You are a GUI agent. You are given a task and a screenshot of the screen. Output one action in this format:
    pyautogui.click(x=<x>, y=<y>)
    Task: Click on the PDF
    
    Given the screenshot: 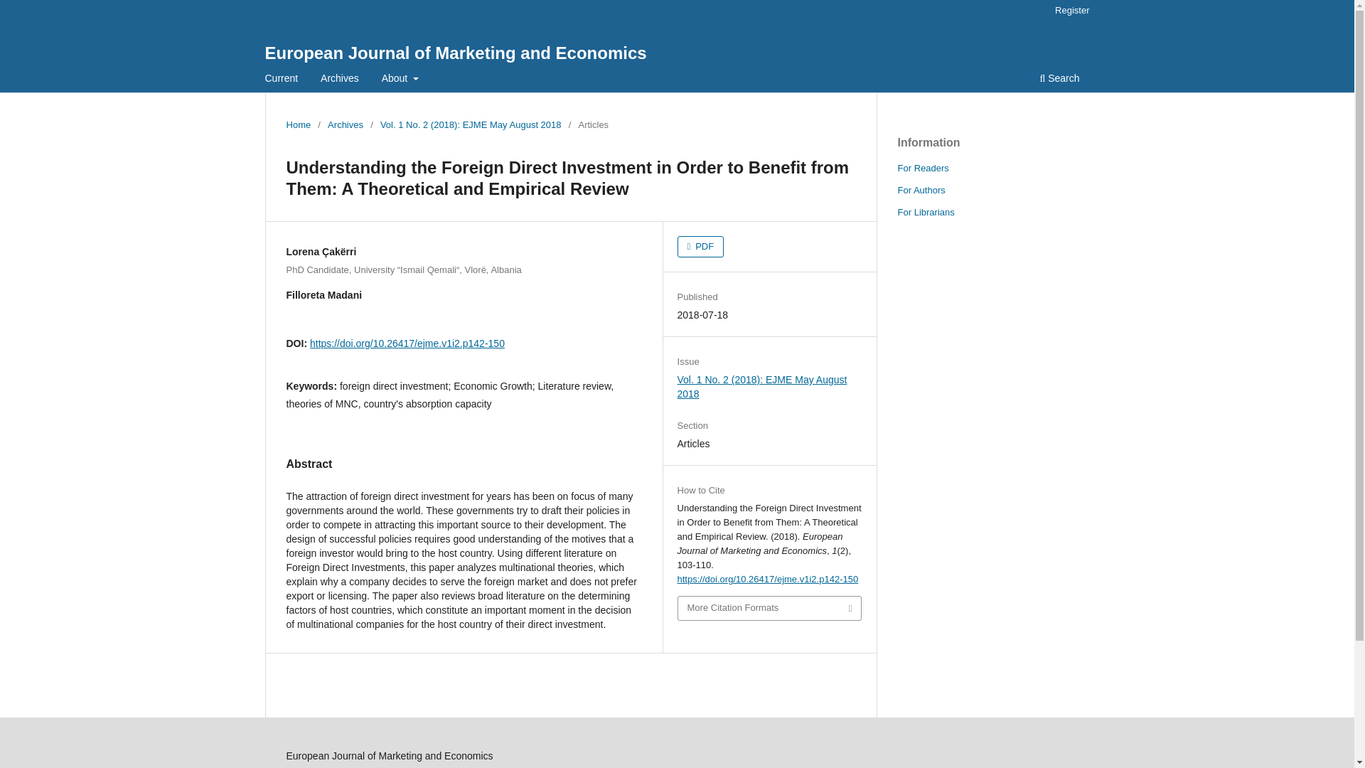 What is the action you would take?
    pyautogui.click(x=701, y=246)
    